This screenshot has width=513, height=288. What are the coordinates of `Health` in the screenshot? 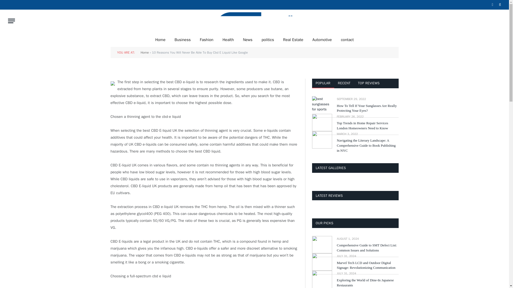 It's located at (228, 39).